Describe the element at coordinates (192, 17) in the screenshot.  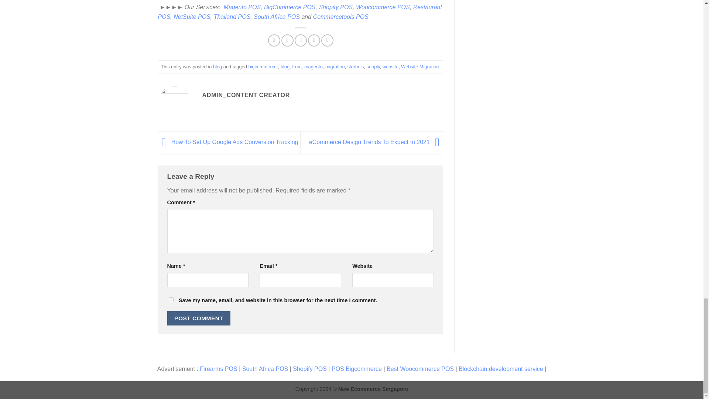
I see `NetSuite POS` at that location.